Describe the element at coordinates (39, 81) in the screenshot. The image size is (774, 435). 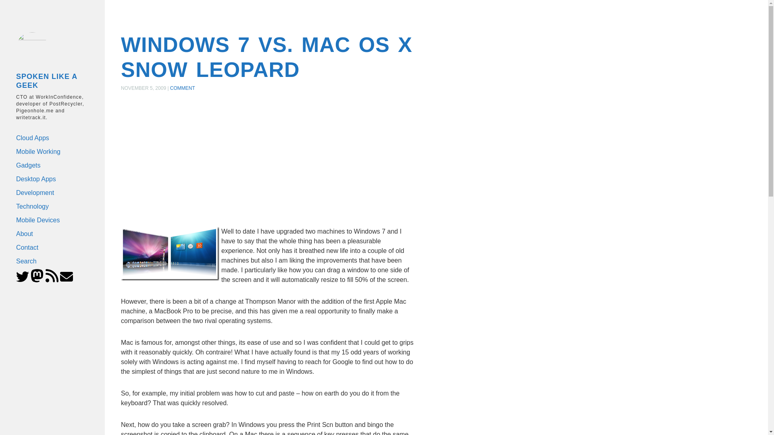
I see `SPOKEN LIKE A GEEK` at that location.